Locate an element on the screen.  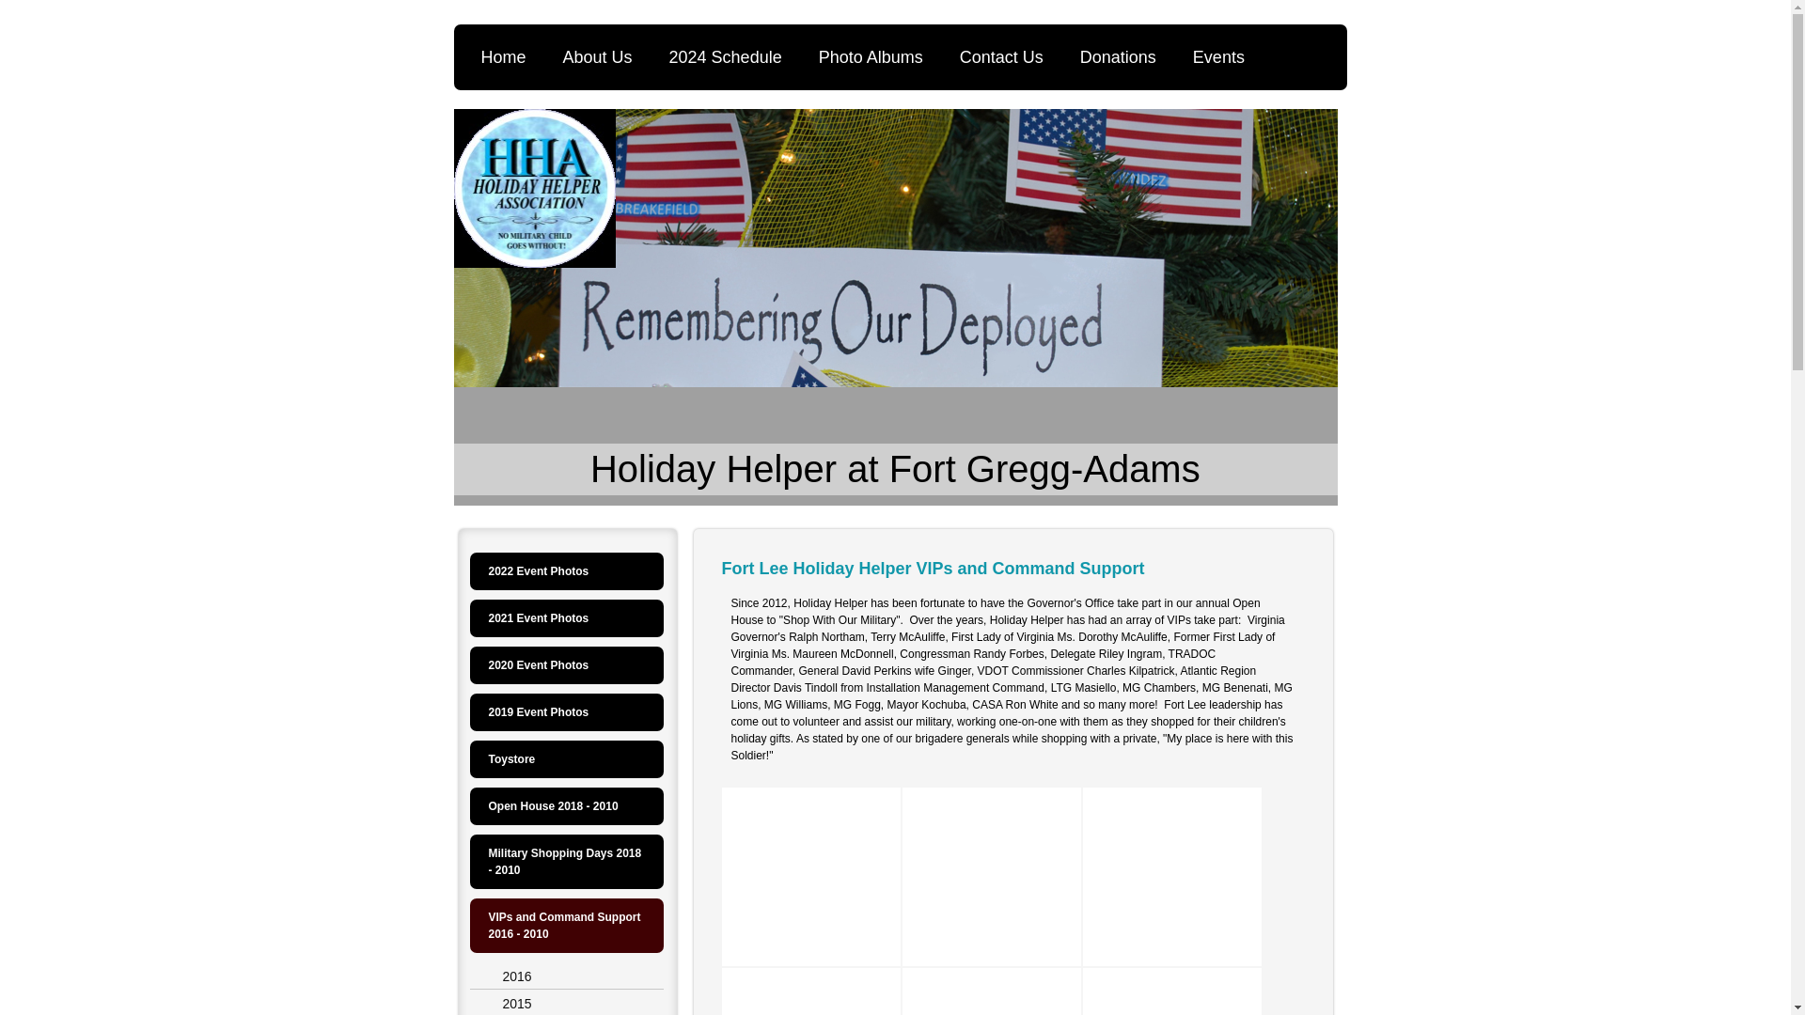
2015 is located at coordinates (566, 1003).